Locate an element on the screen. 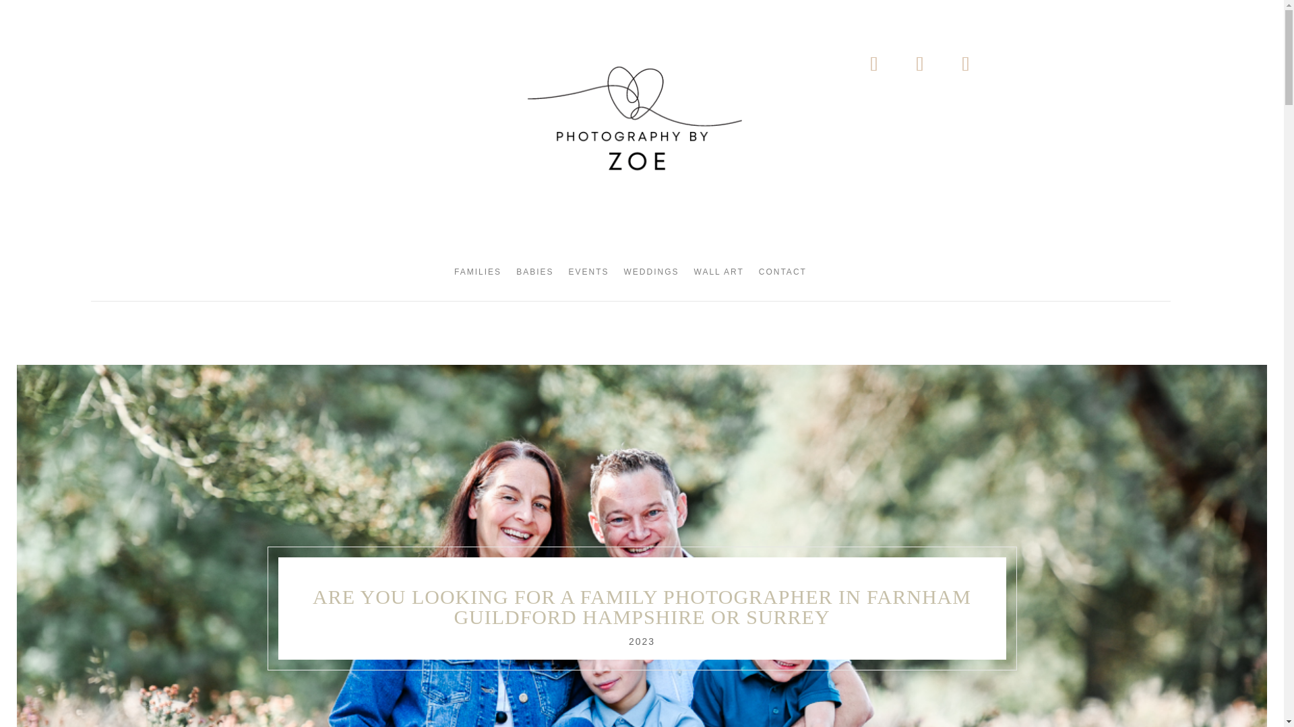  Follow on Facebook is located at coordinates (873, 63).